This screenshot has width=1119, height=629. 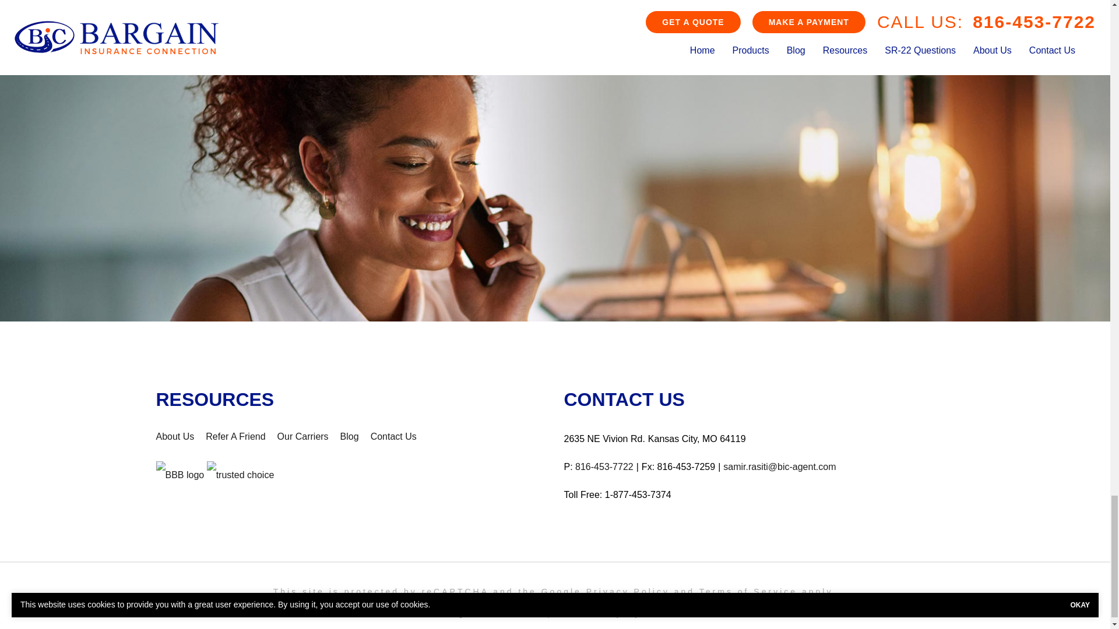 What do you see at coordinates (677, 613) in the screenshot?
I see `Insurance Website Builder` at bounding box center [677, 613].